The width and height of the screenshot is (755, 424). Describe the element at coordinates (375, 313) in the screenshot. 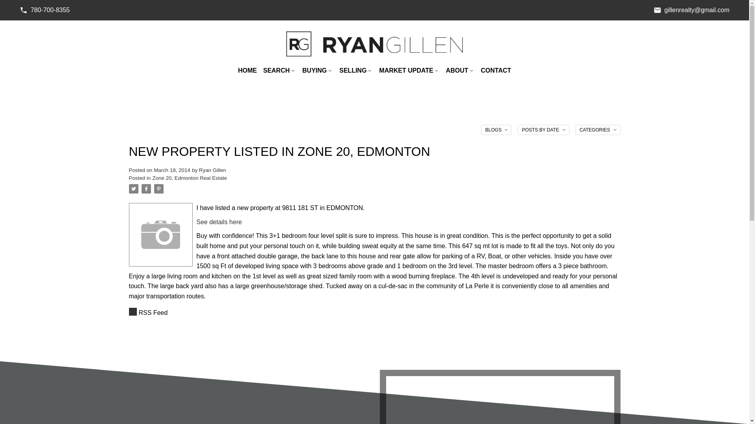

I see `RSS` at that location.